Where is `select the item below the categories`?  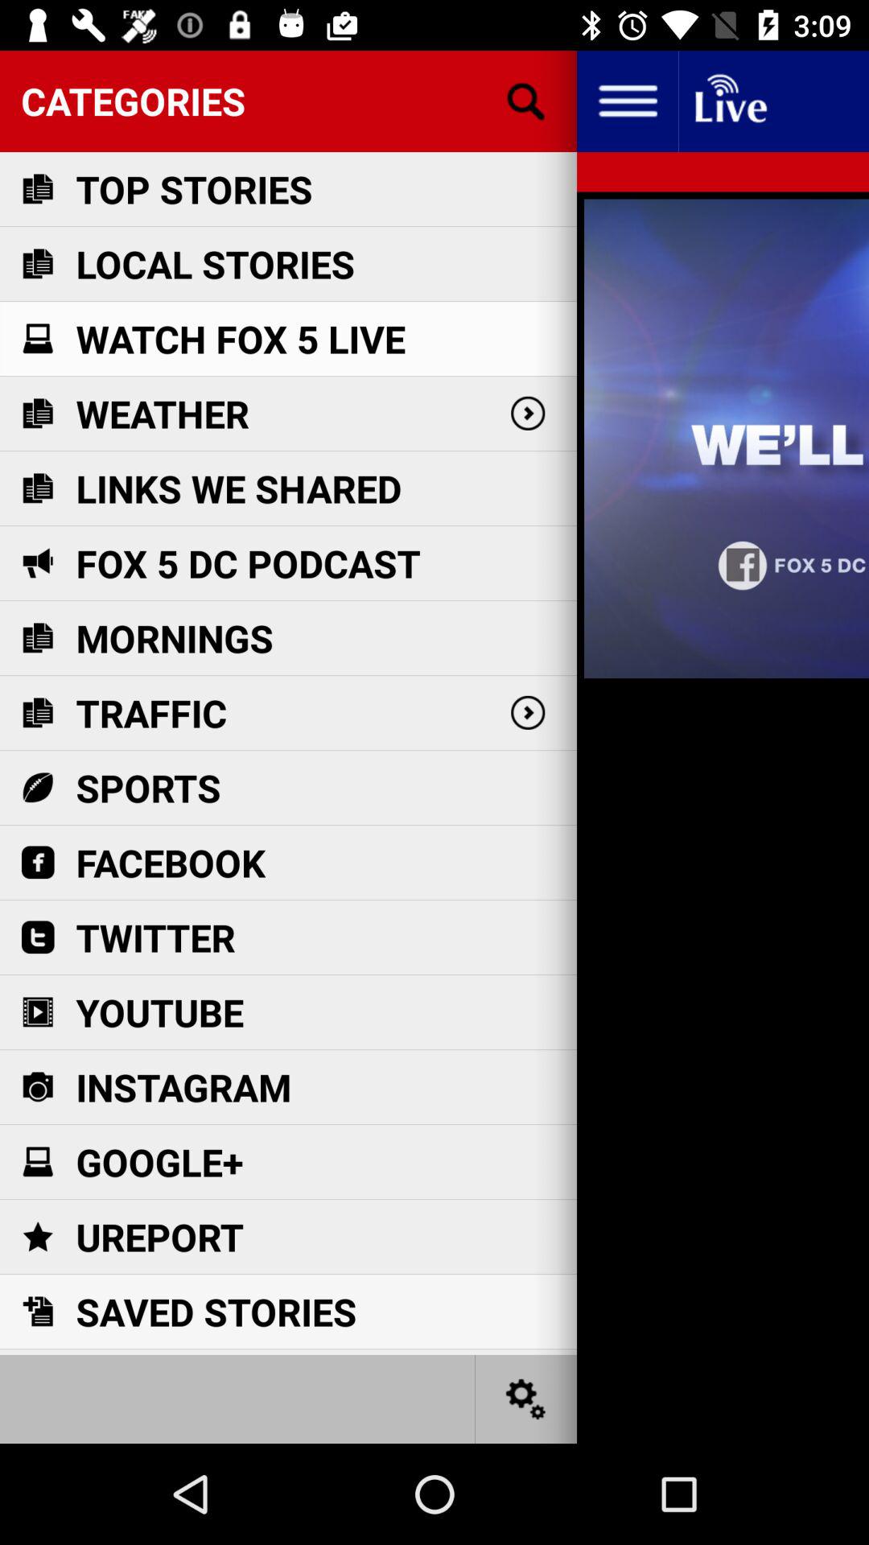
select the item below the categories is located at coordinates (194, 188).